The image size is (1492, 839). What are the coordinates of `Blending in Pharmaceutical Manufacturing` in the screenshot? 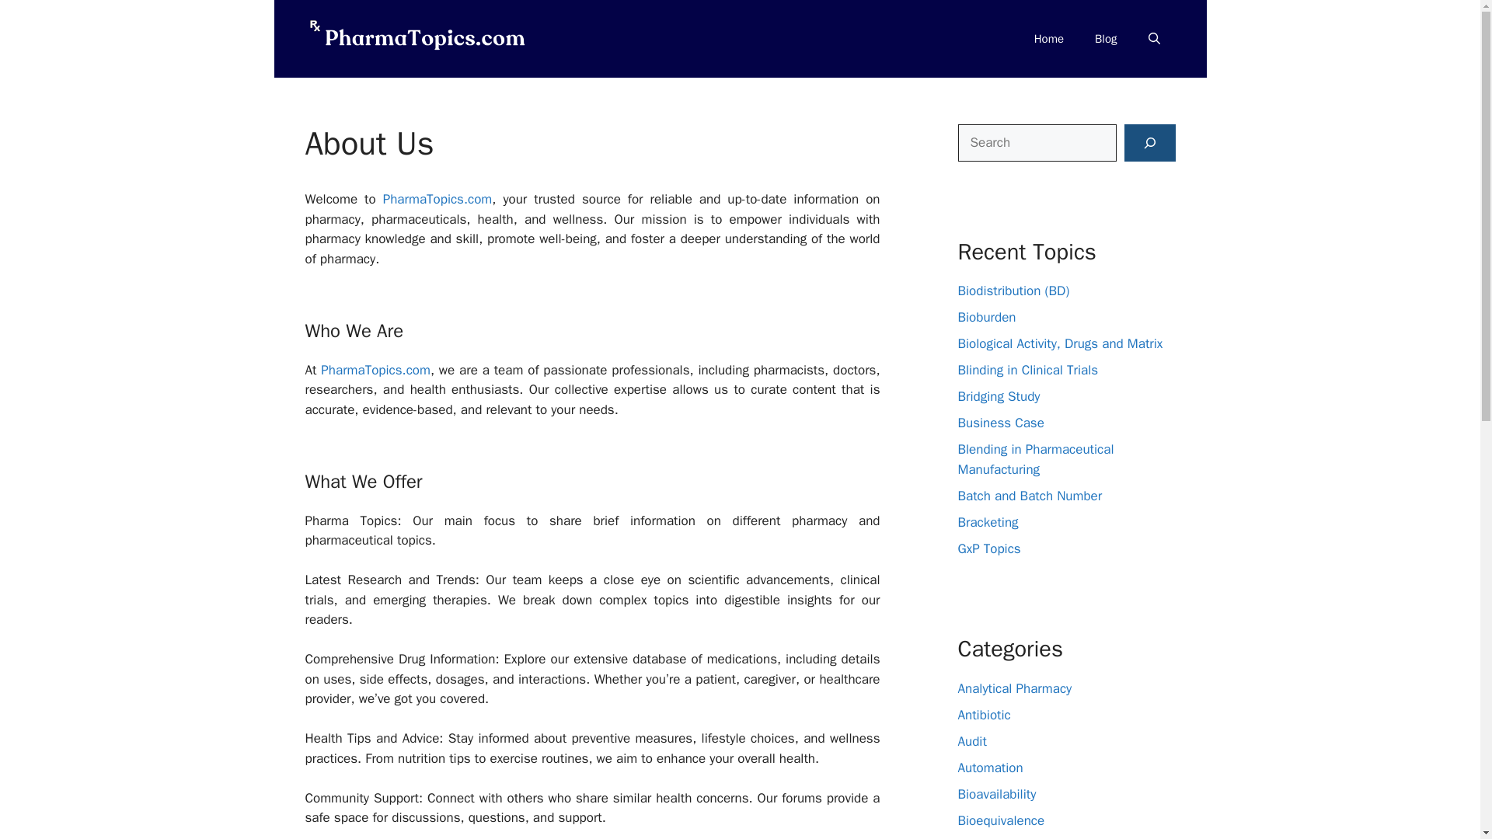 It's located at (1035, 459).